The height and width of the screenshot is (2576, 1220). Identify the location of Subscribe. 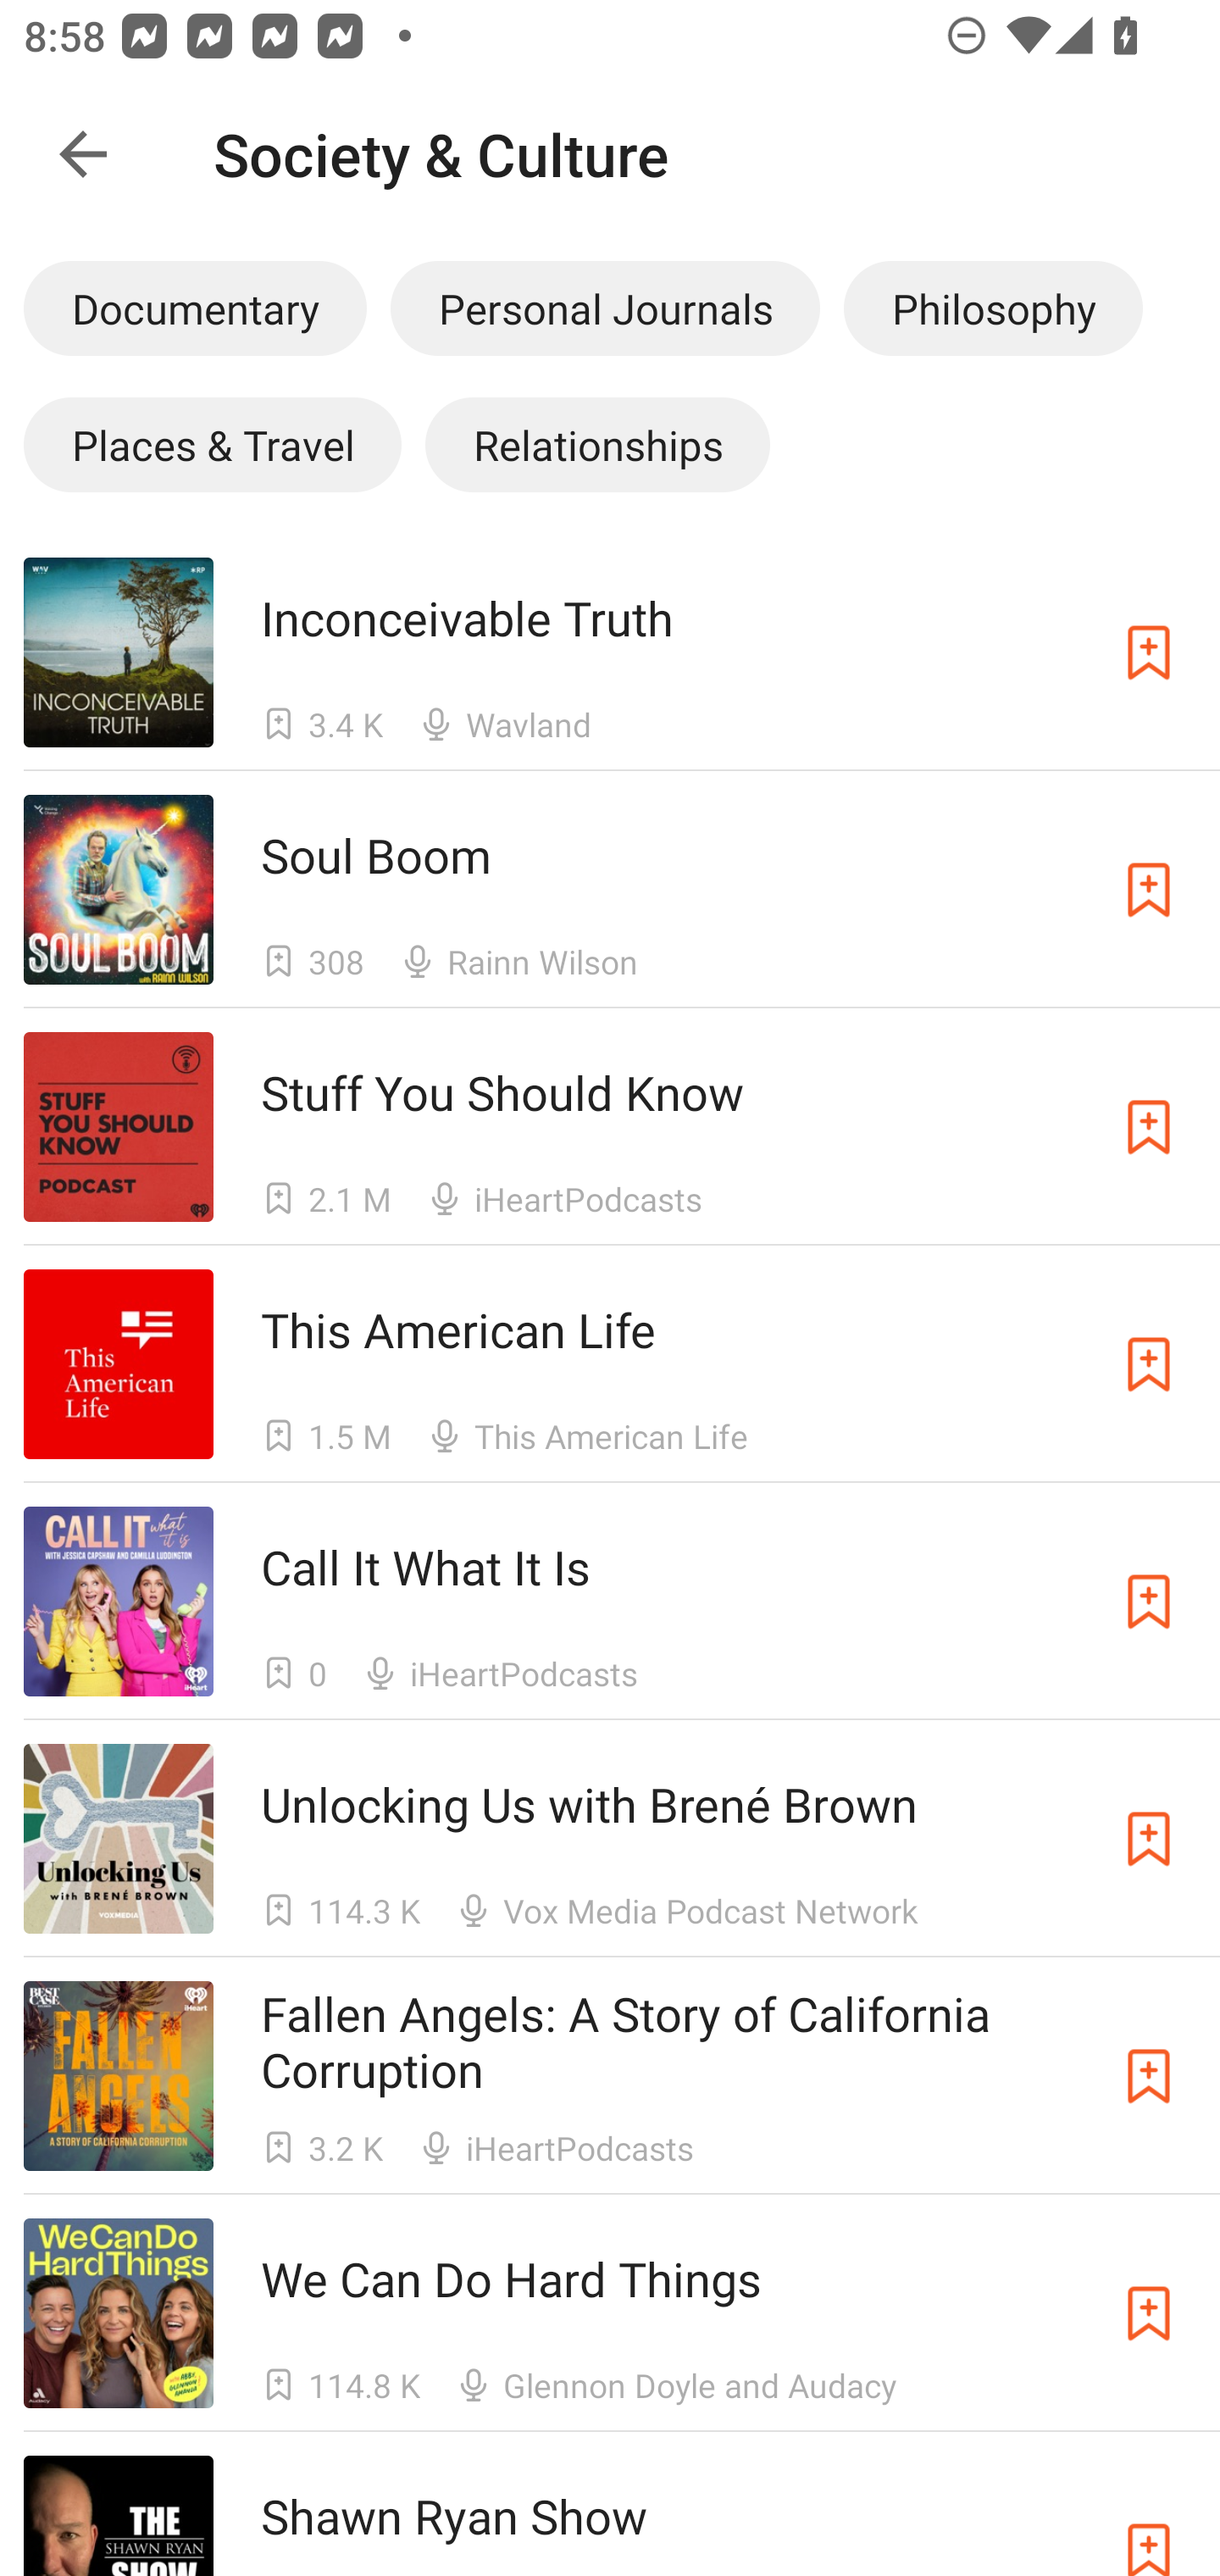
(1149, 2515).